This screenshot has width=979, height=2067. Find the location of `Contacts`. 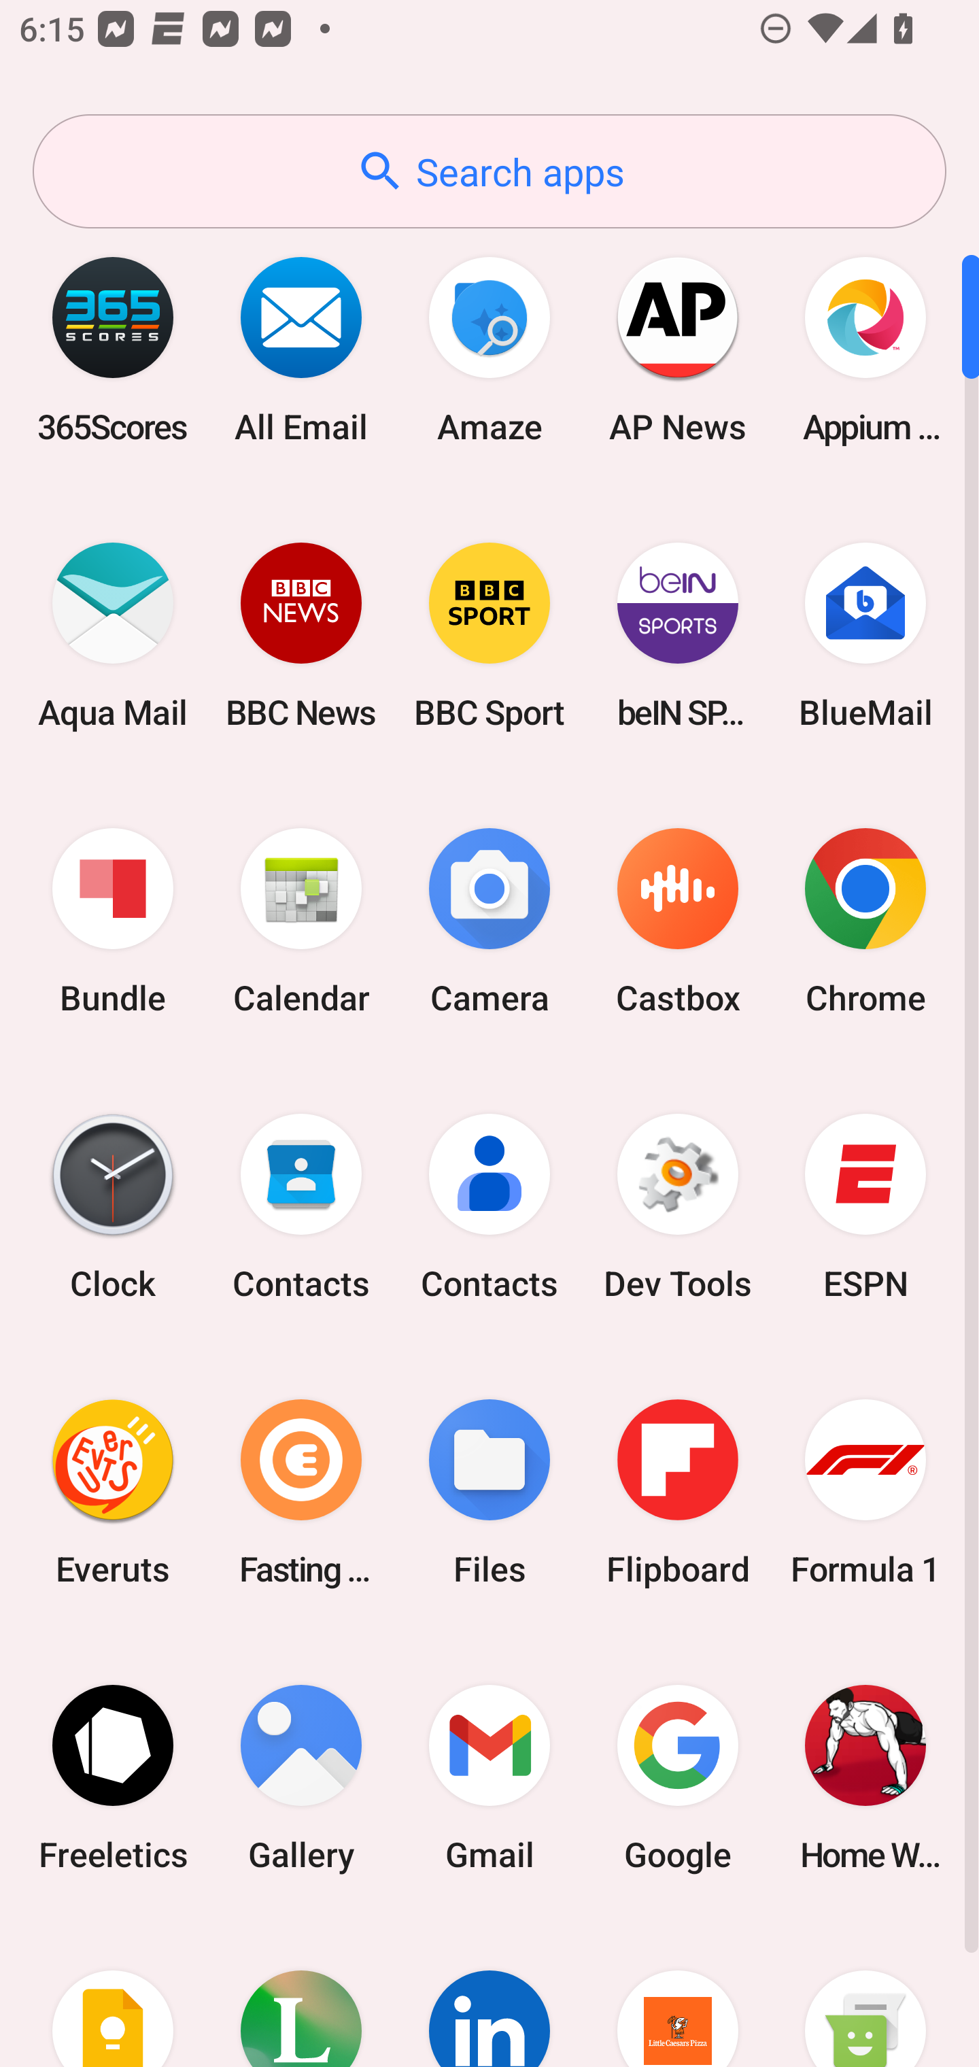

Contacts is located at coordinates (301, 1207).